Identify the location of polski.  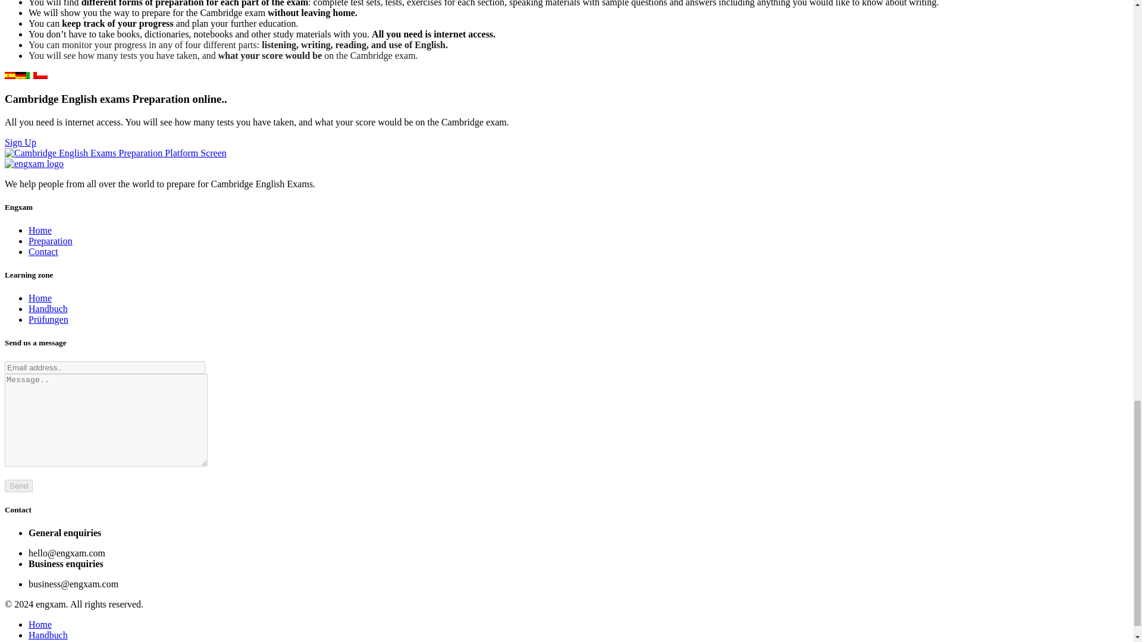
(42, 75).